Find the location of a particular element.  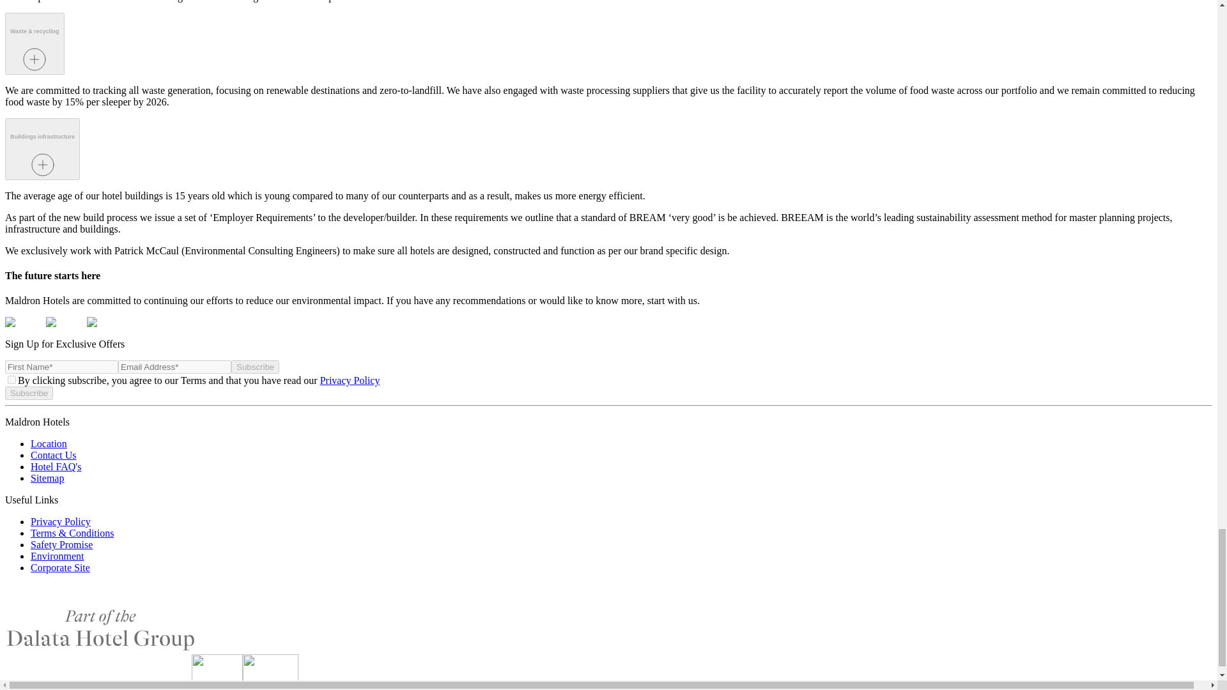

Facebook is located at coordinates (56, 601).